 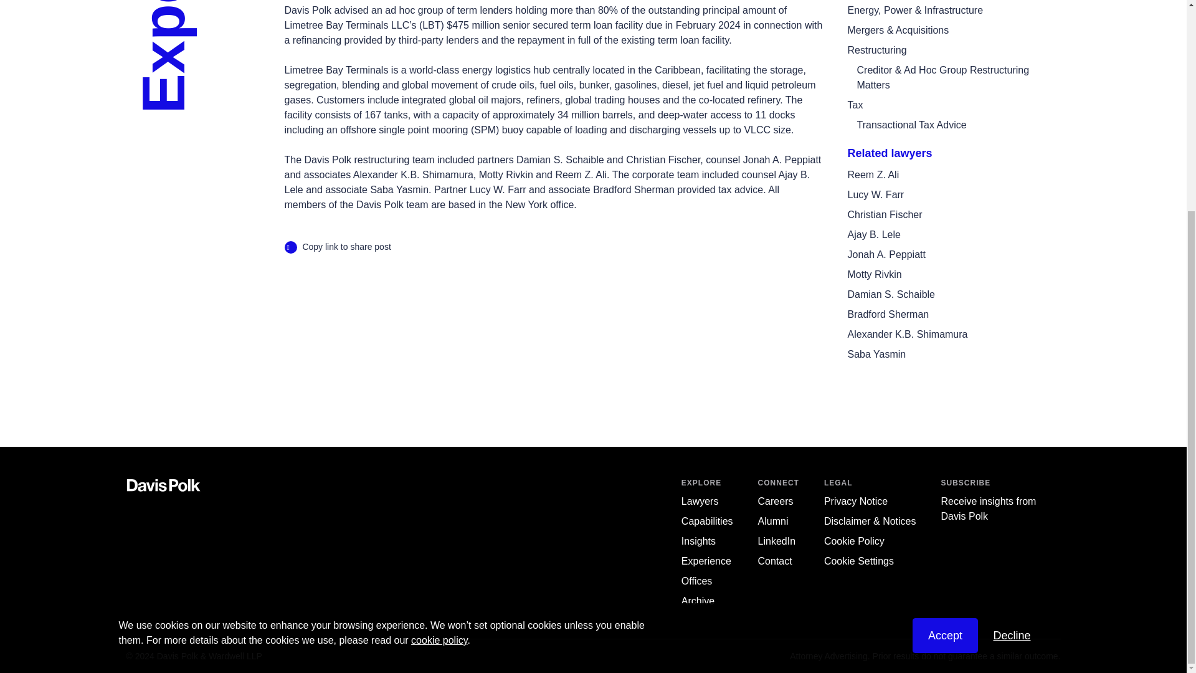 What do you see at coordinates (858, 561) in the screenshot?
I see `Toggle the cookie consent settings tray` at bounding box center [858, 561].